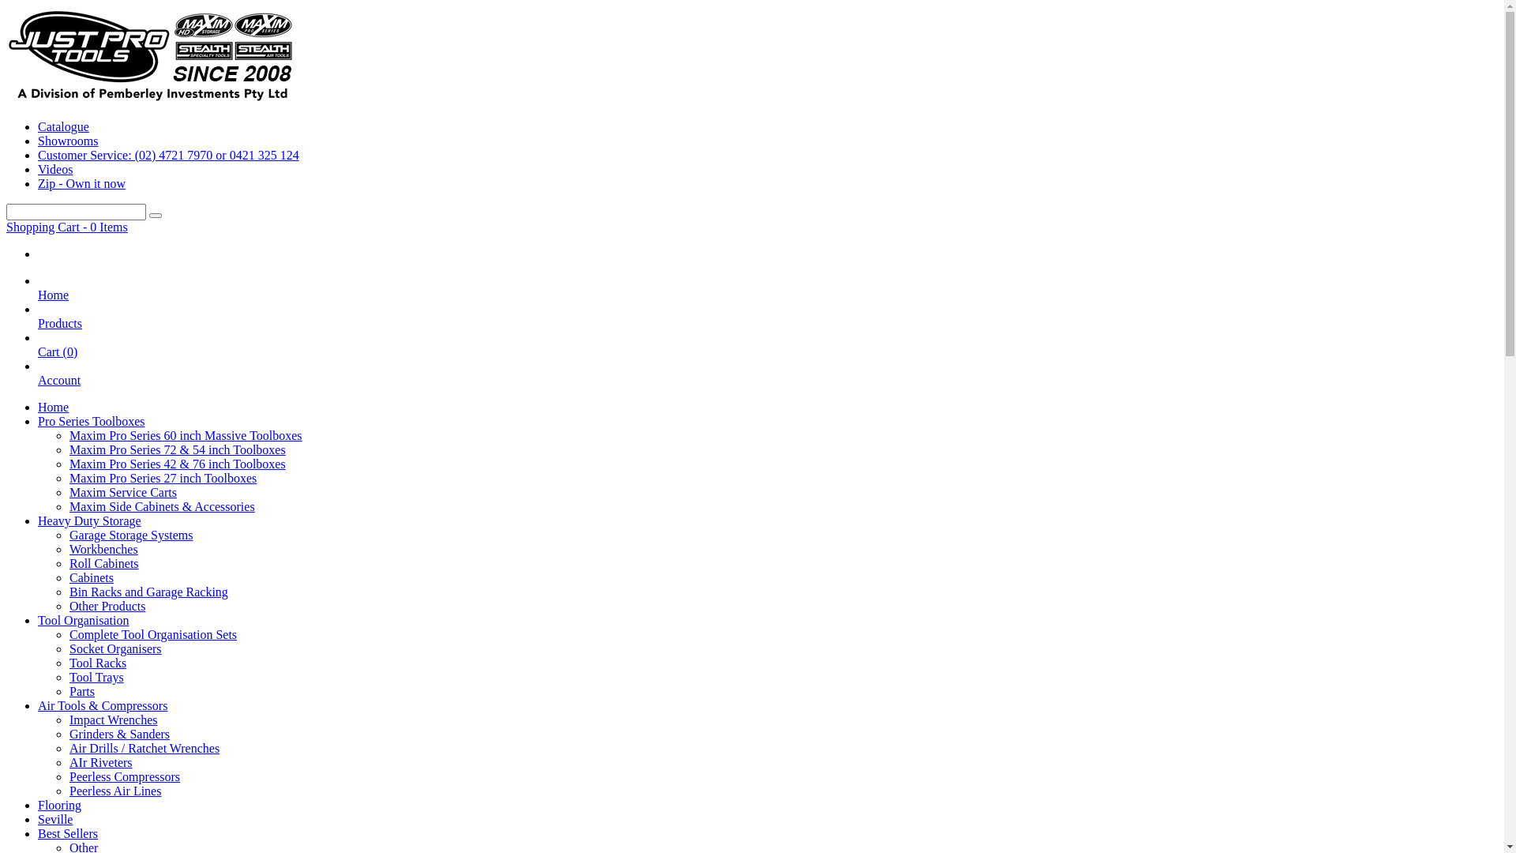 This screenshot has height=853, width=1516. What do you see at coordinates (169, 155) in the screenshot?
I see `Customer Service: (02) 4721 7970 or 0421 325 124` at bounding box center [169, 155].